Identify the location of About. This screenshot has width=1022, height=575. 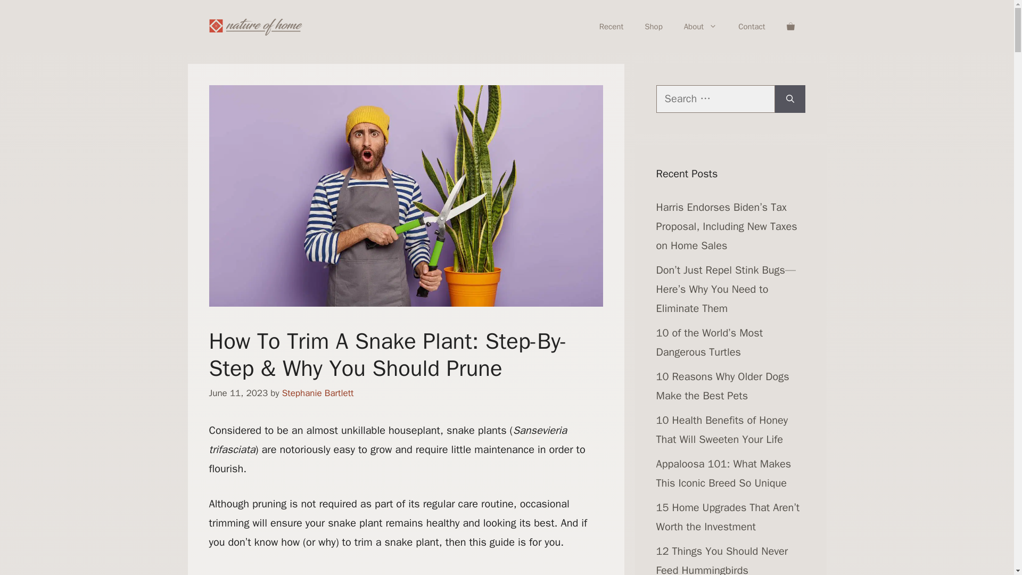
(700, 27).